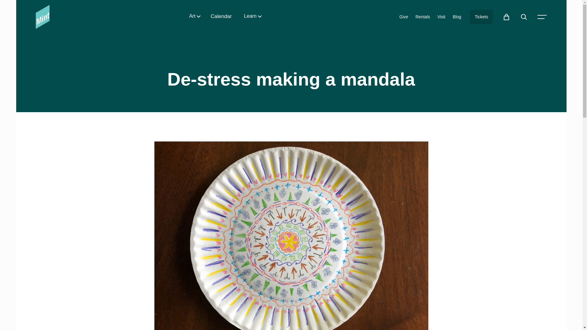  What do you see at coordinates (441, 17) in the screenshot?
I see `Visit` at bounding box center [441, 17].